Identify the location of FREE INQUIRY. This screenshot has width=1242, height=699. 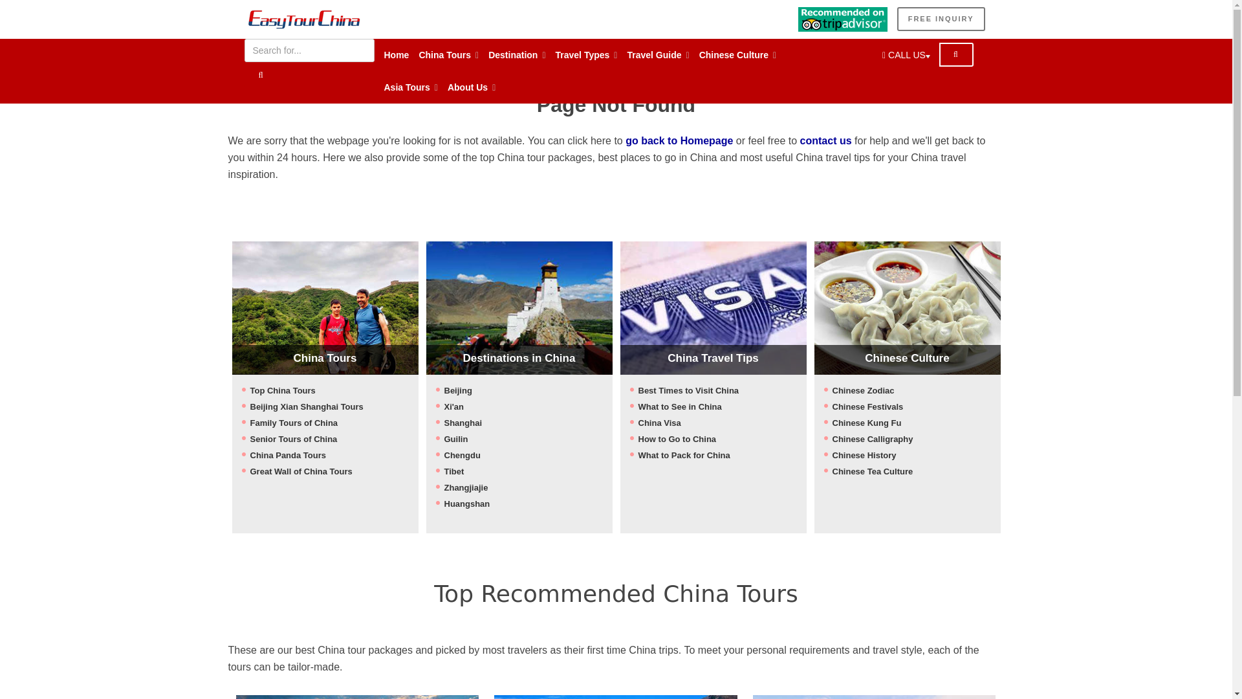
(941, 18).